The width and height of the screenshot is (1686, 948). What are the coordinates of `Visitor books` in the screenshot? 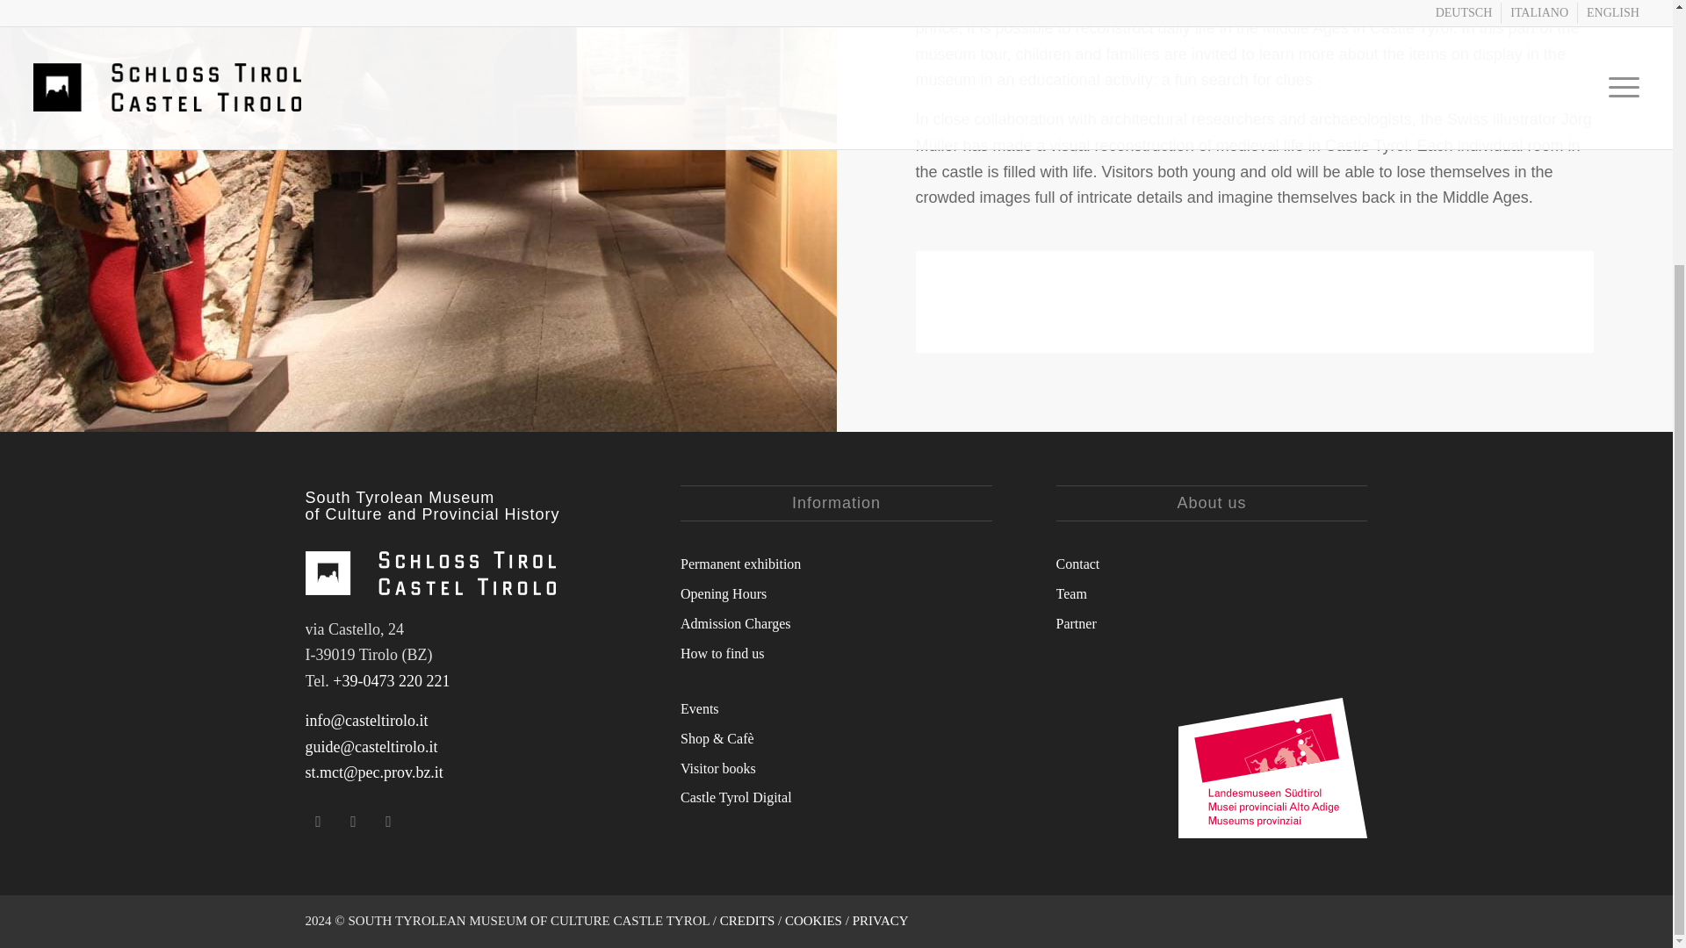 It's located at (836, 767).